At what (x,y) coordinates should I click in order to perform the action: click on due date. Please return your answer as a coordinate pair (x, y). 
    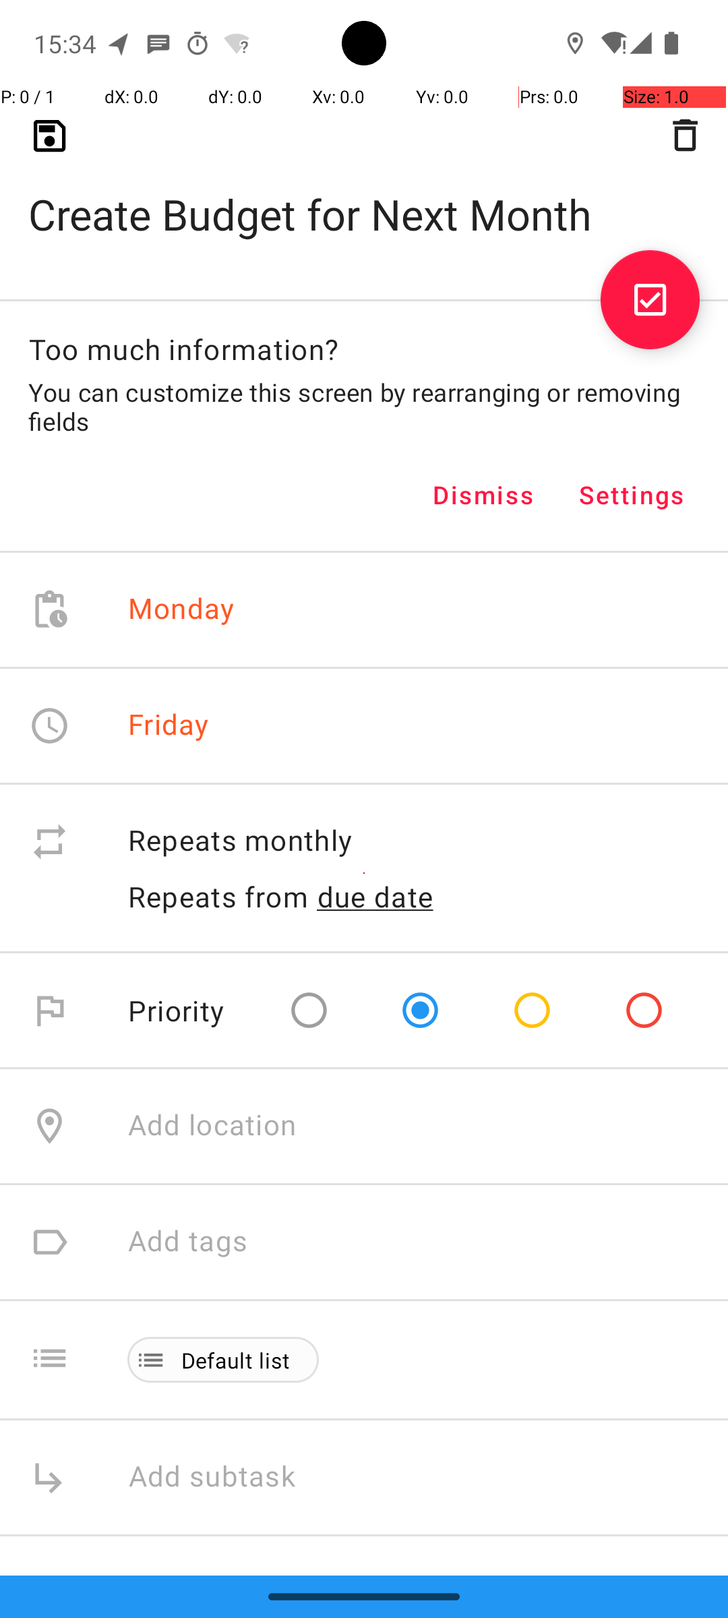
    Looking at the image, I should click on (375, 897).